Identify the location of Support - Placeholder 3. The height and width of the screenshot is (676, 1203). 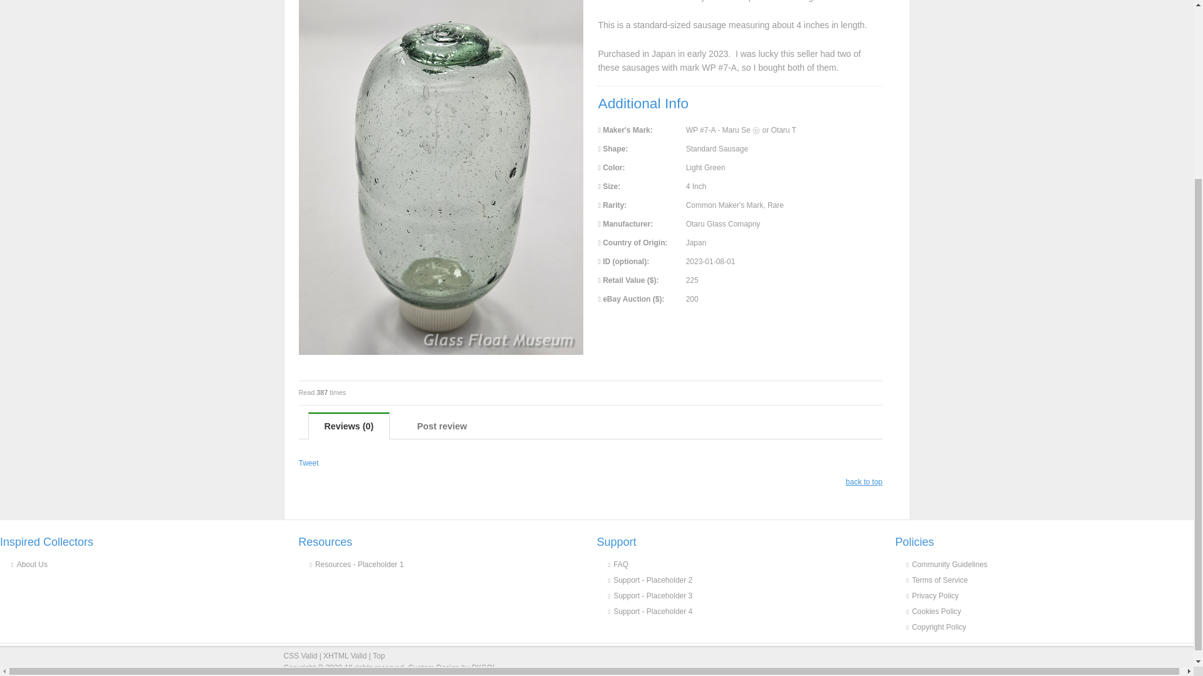
(747, 595).